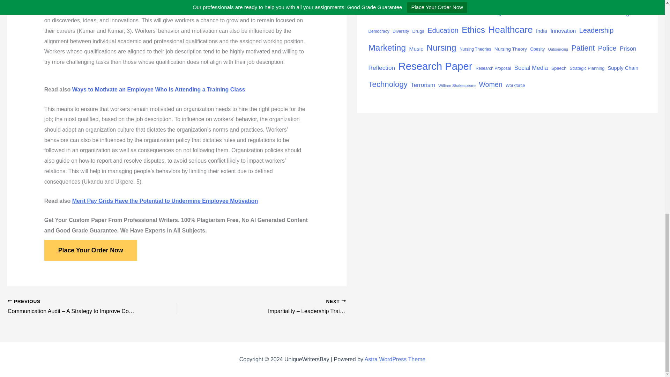  I want to click on Change Management, so click(553, 1).